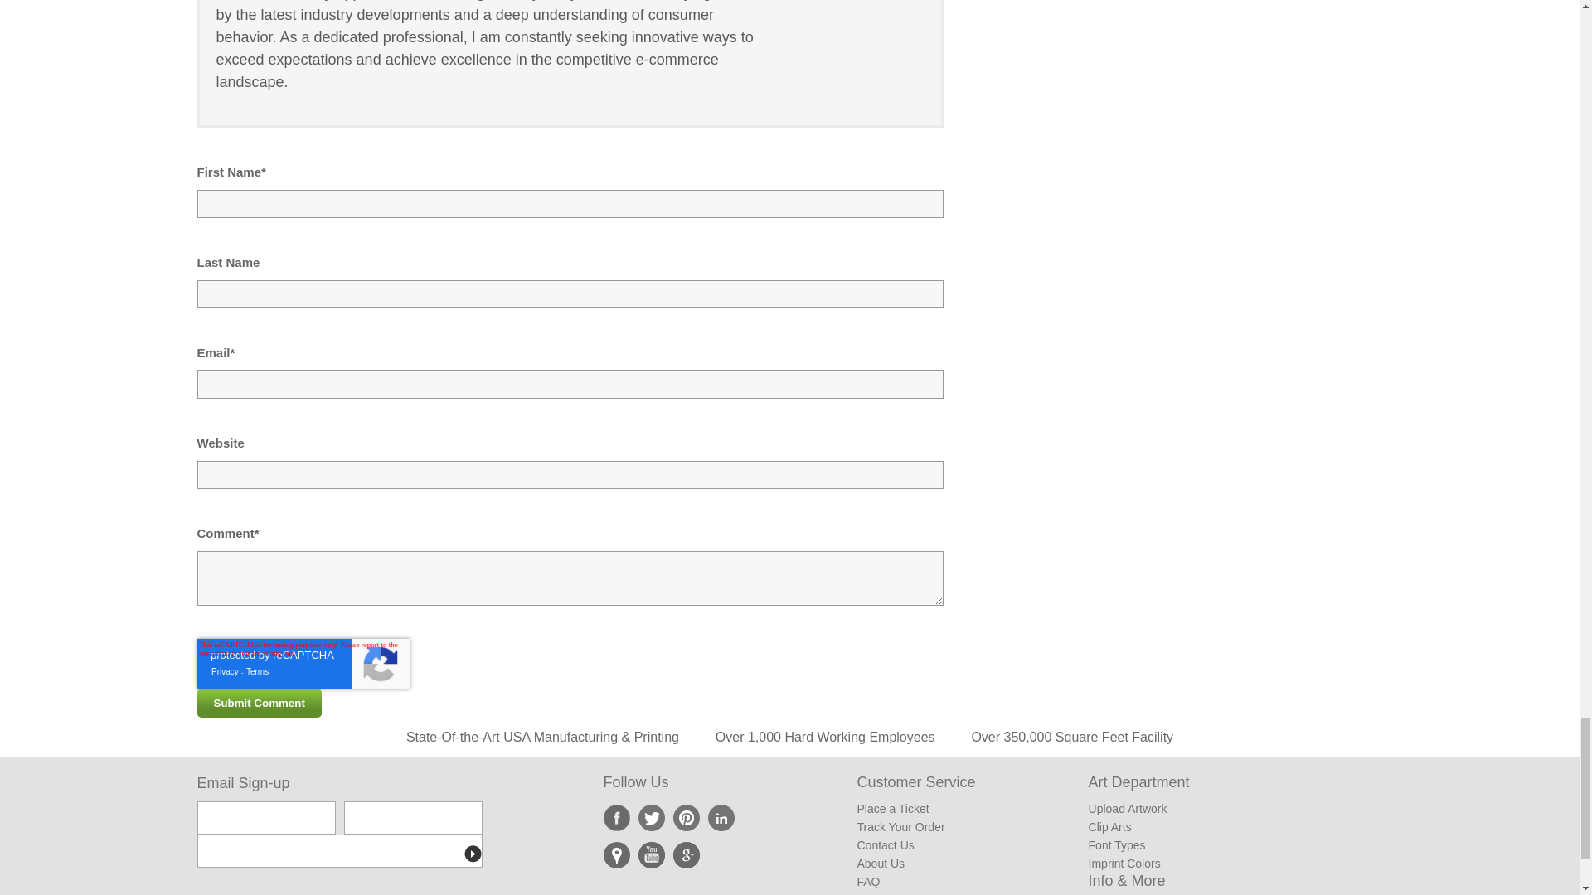  I want to click on Facebook, so click(617, 817).